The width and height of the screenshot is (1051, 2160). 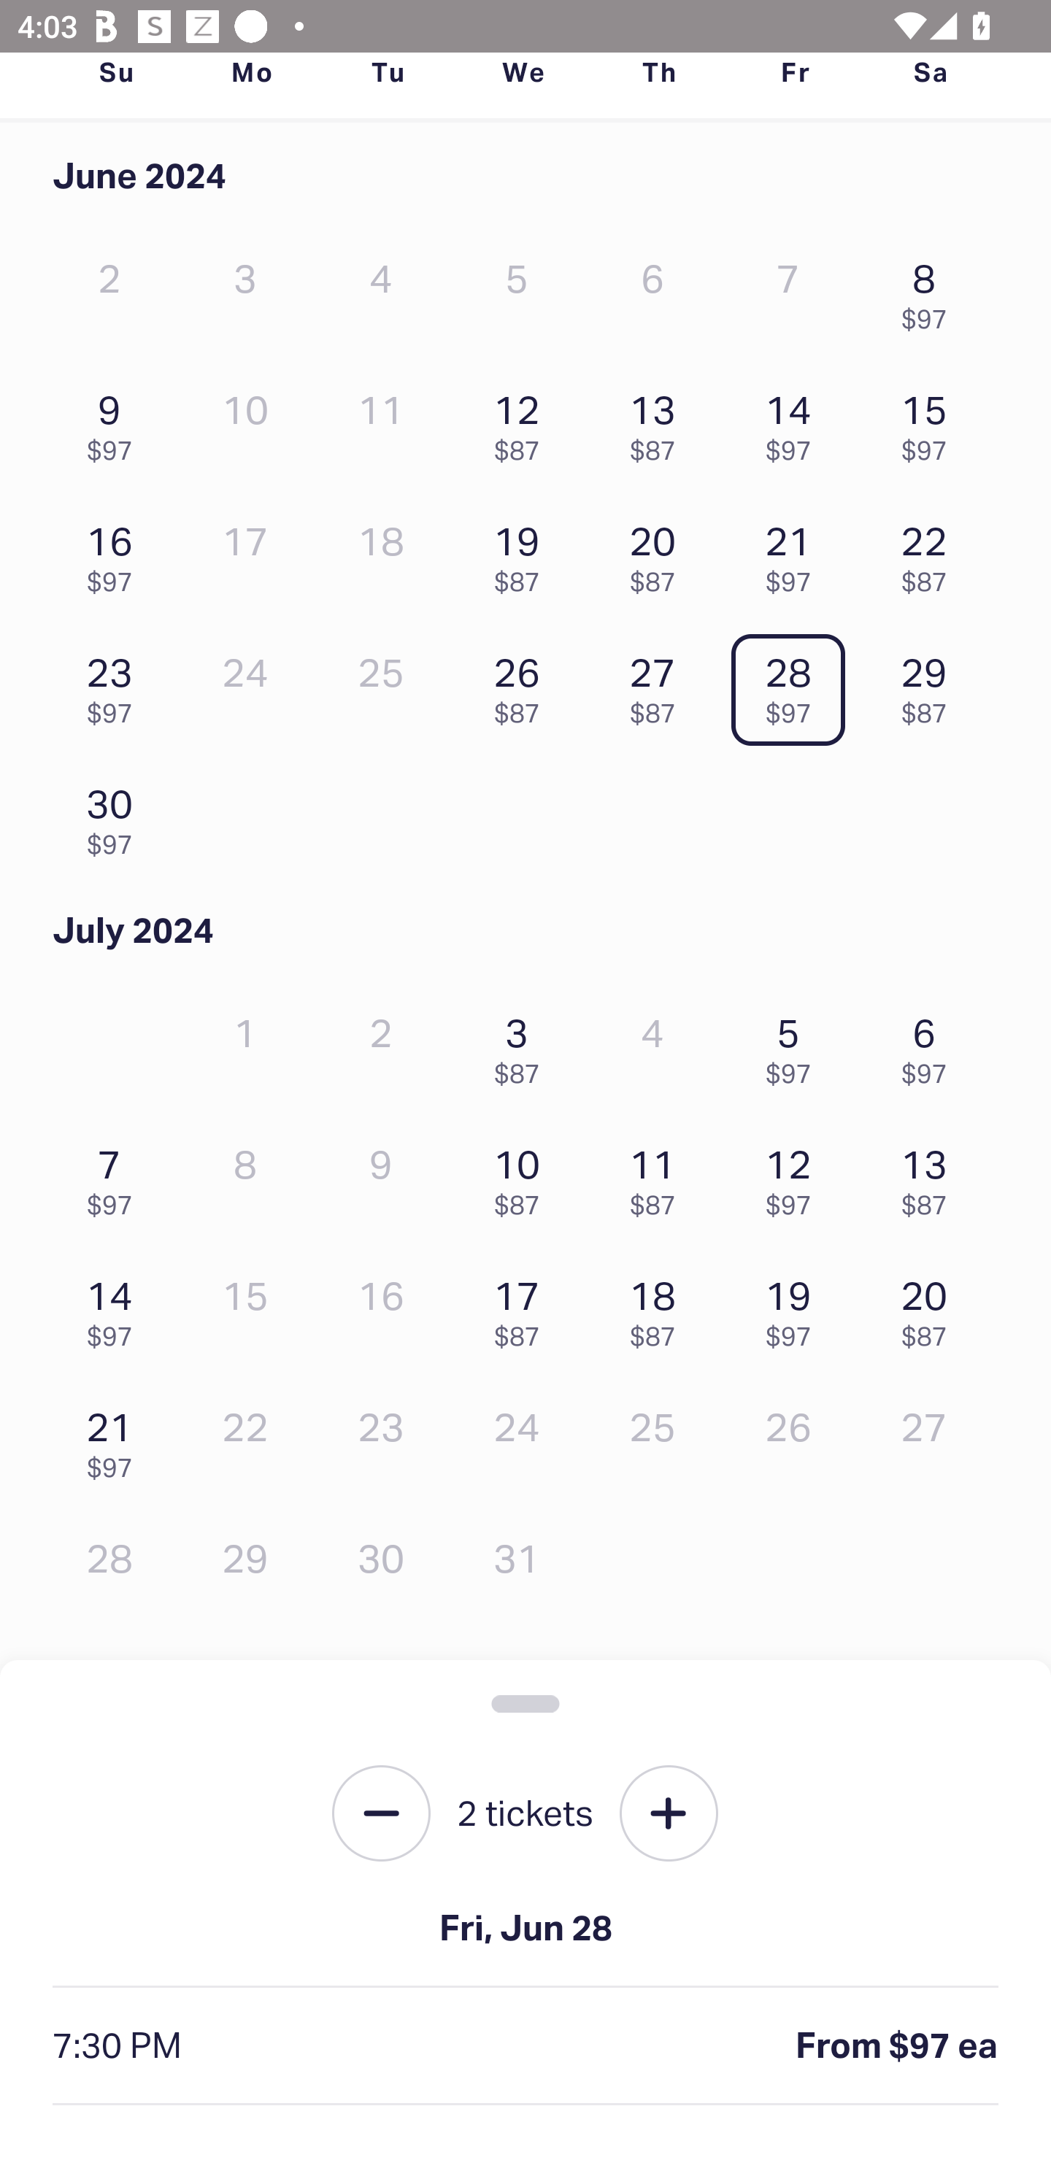 What do you see at coordinates (931, 684) in the screenshot?
I see `29 $87` at bounding box center [931, 684].